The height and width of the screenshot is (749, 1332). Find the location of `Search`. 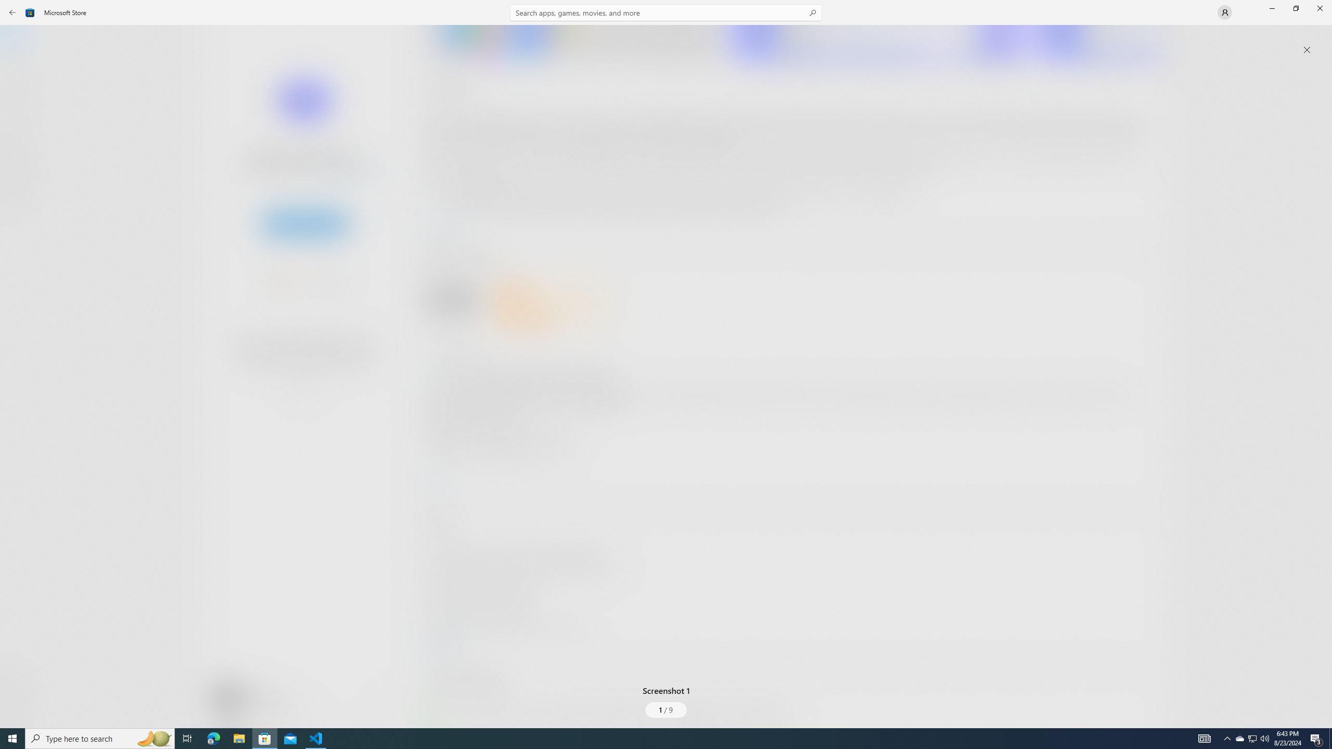

Search is located at coordinates (666, 12).